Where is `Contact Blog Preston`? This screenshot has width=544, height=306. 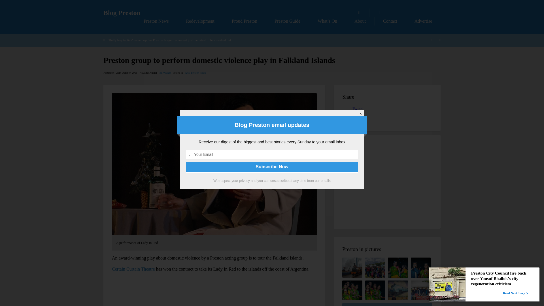
Contact Blog Preston is located at coordinates (390, 21).